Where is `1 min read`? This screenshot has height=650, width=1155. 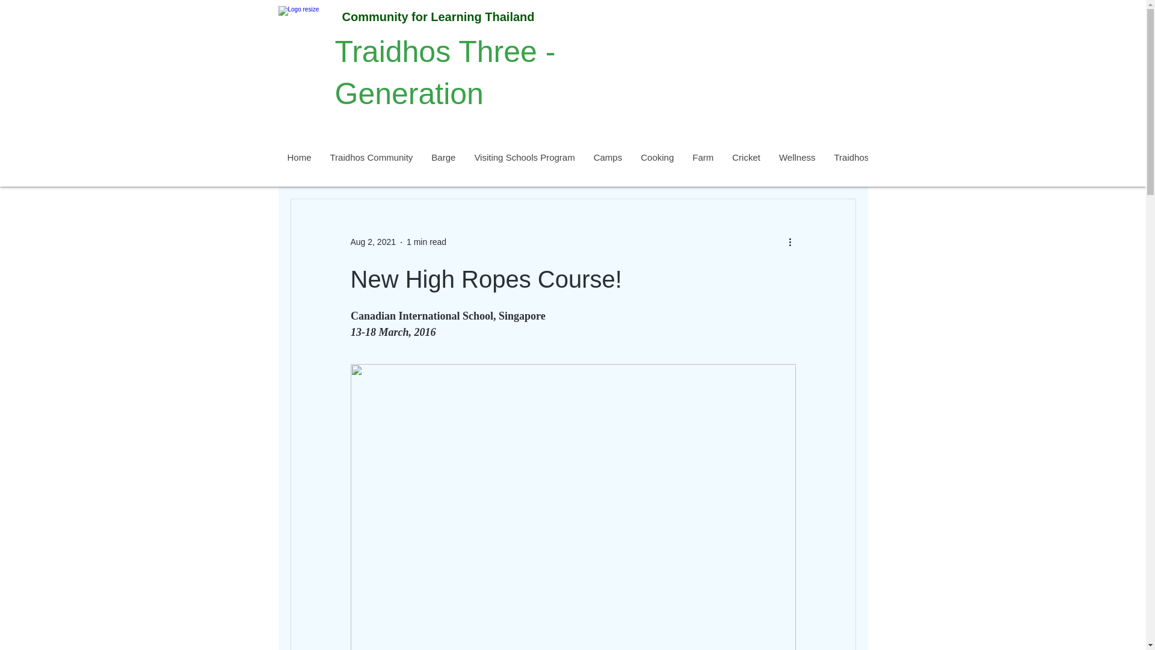
1 min read is located at coordinates (426, 242).